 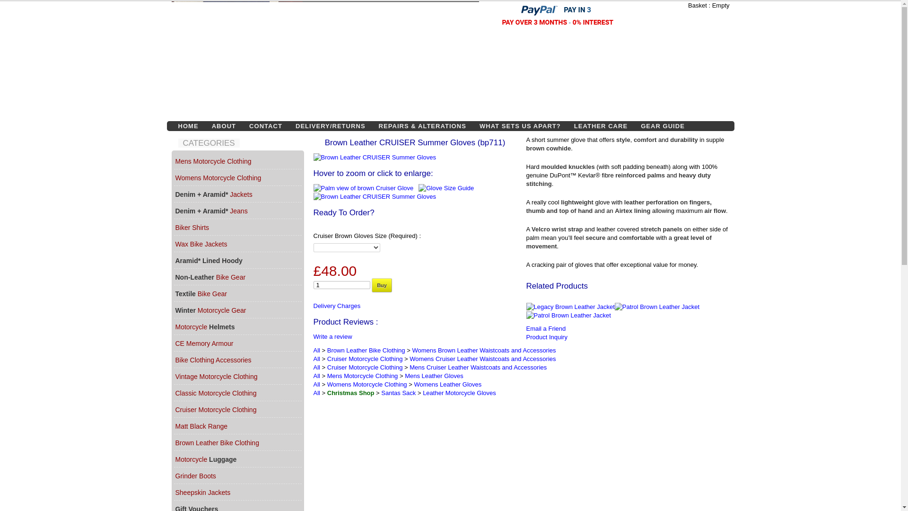 What do you see at coordinates (341, 285) in the screenshot?
I see `1` at bounding box center [341, 285].